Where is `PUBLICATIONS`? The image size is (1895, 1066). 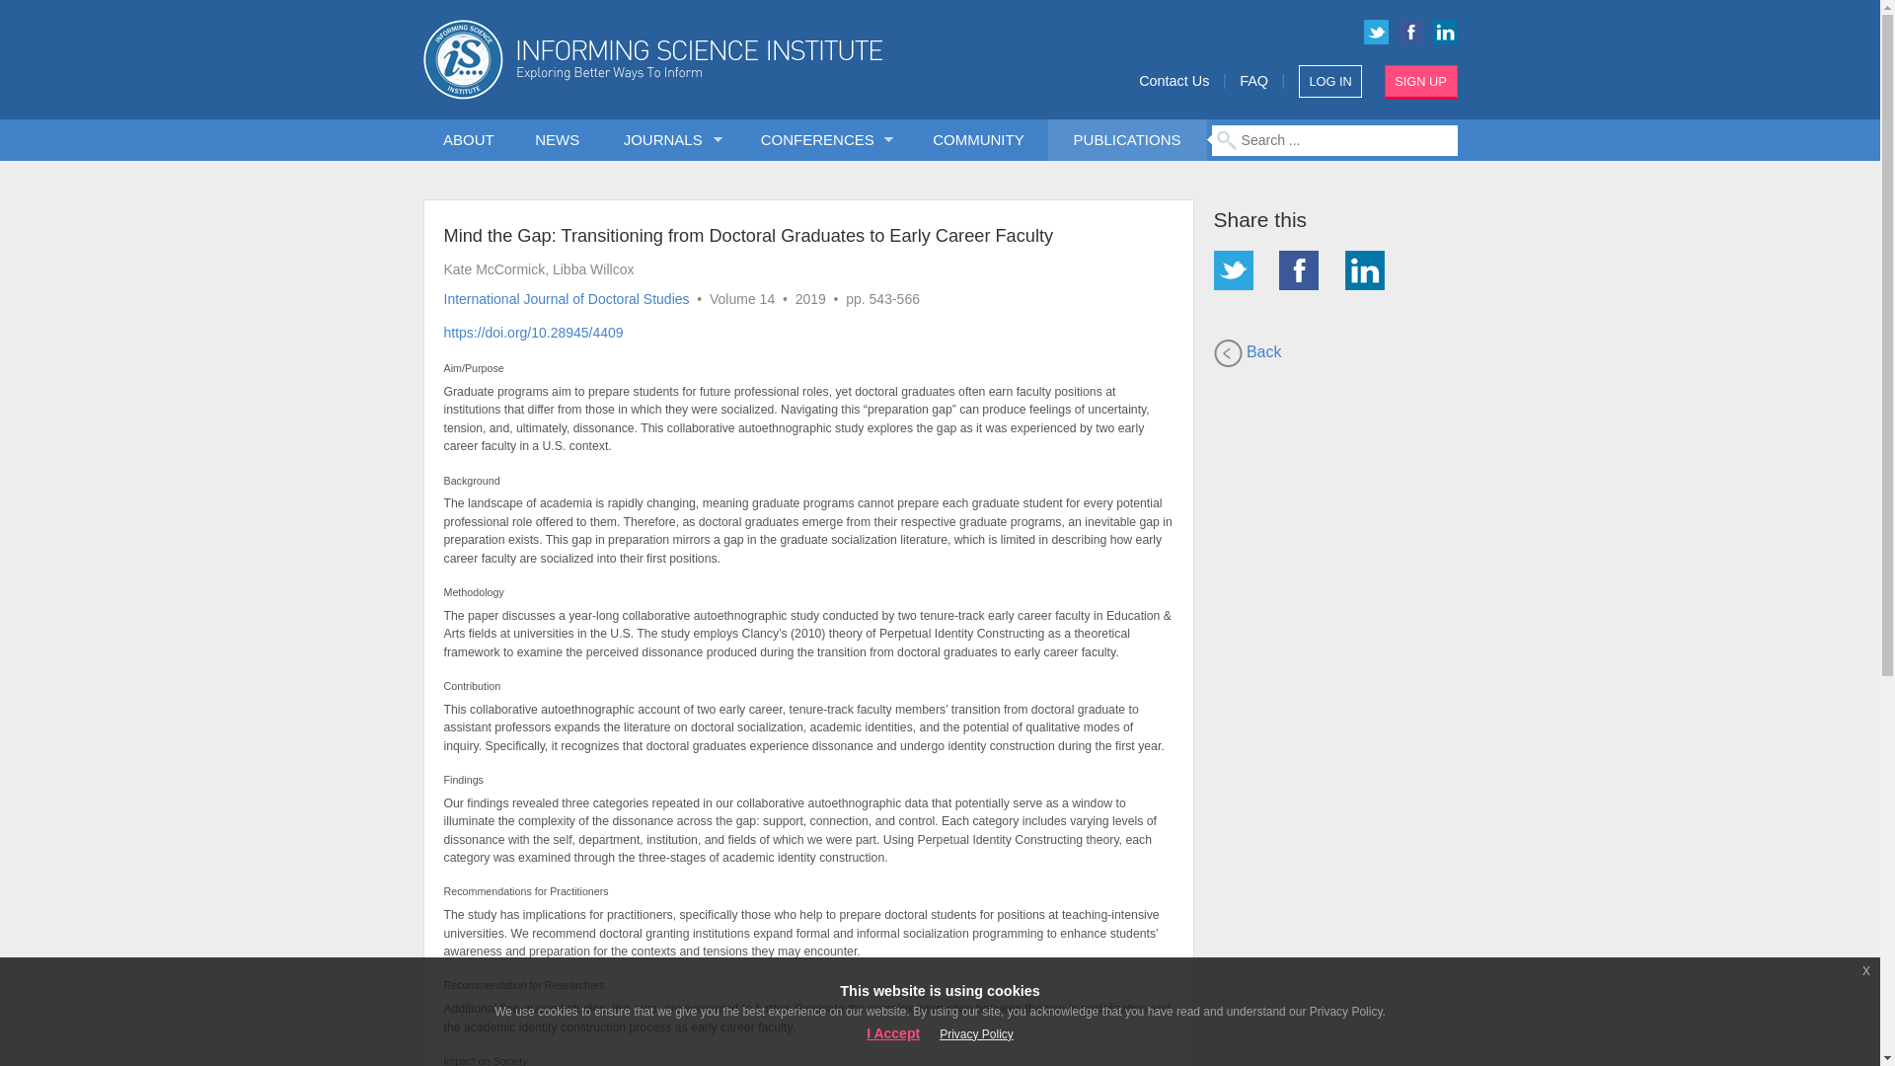 PUBLICATIONS is located at coordinates (1126, 140).